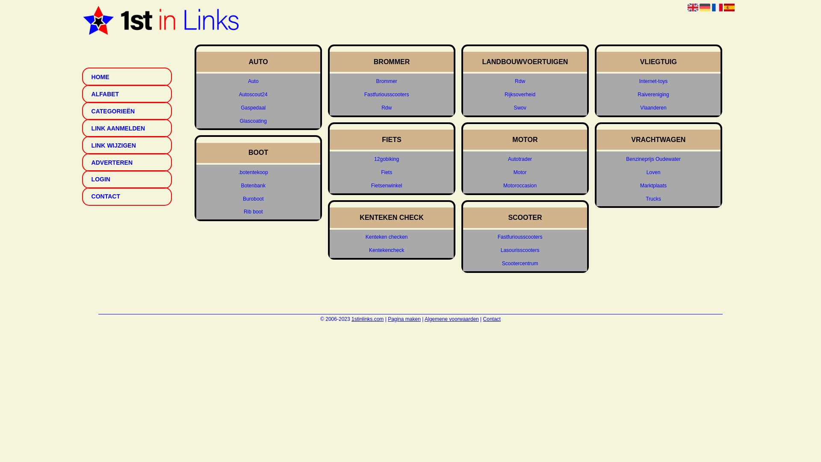  I want to click on Internet-toys, so click(653, 81).